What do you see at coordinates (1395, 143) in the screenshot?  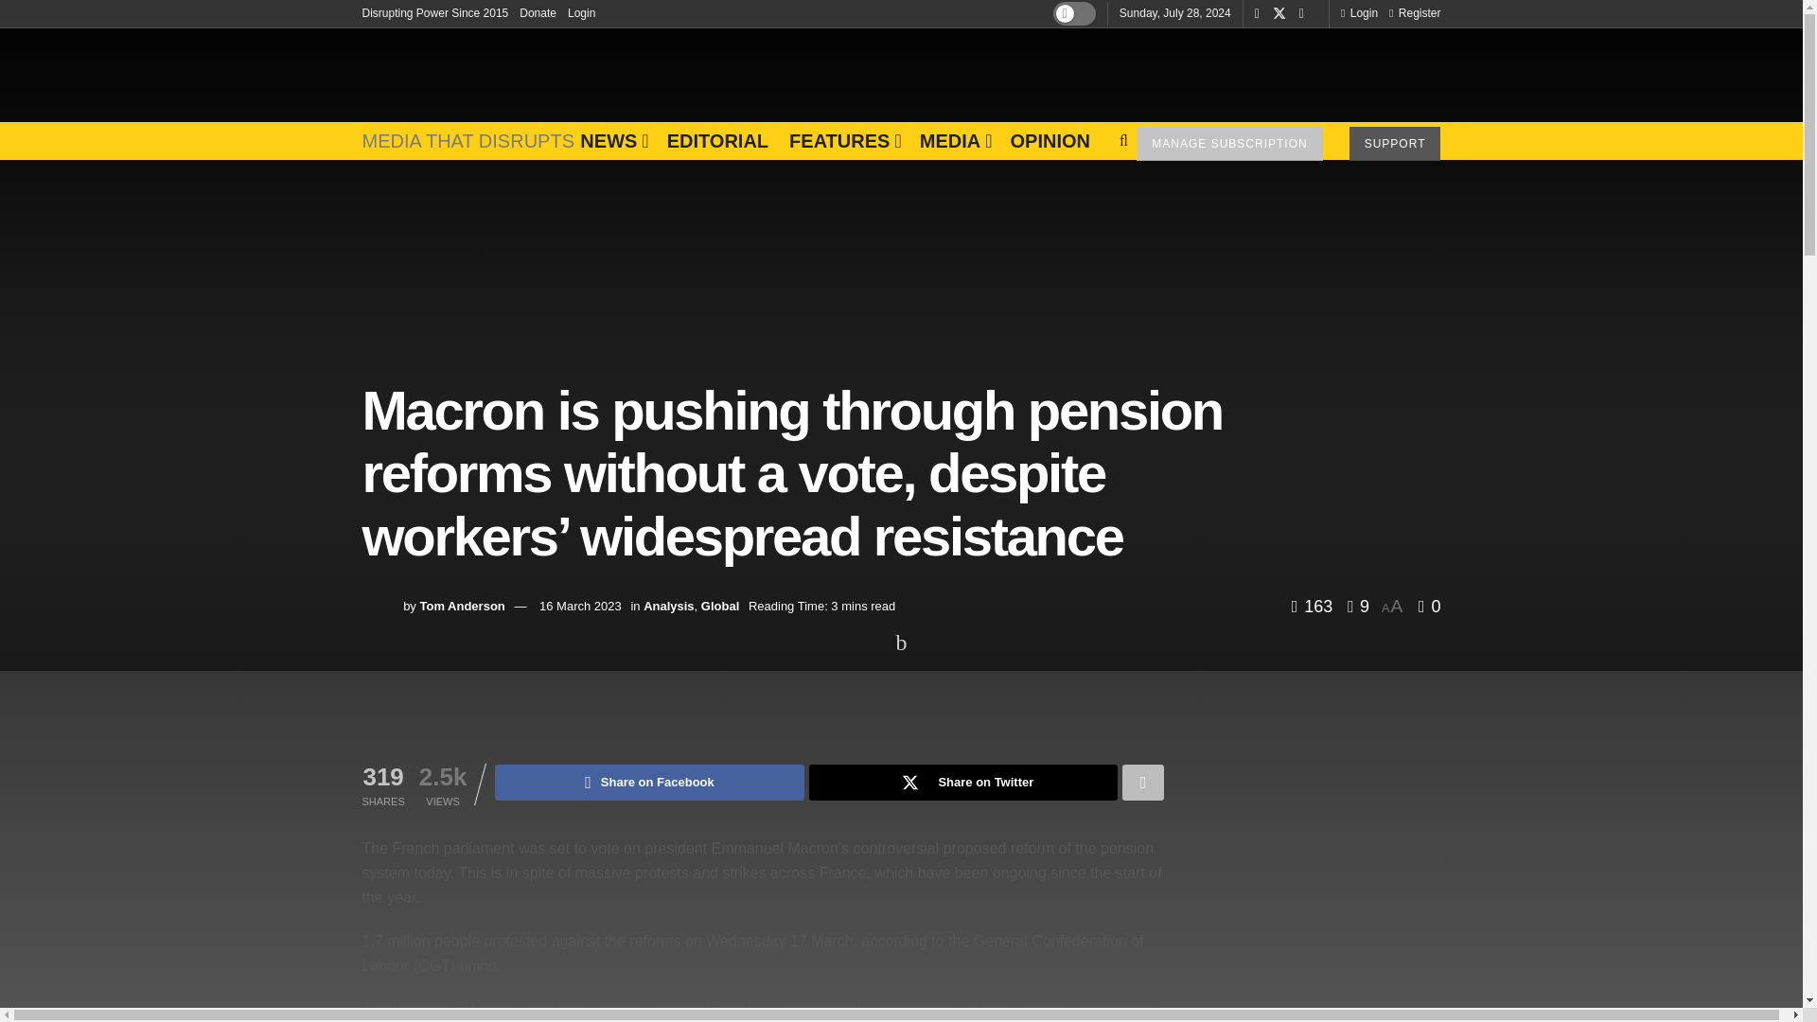 I see `SUPPORT` at bounding box center [1395, 143].